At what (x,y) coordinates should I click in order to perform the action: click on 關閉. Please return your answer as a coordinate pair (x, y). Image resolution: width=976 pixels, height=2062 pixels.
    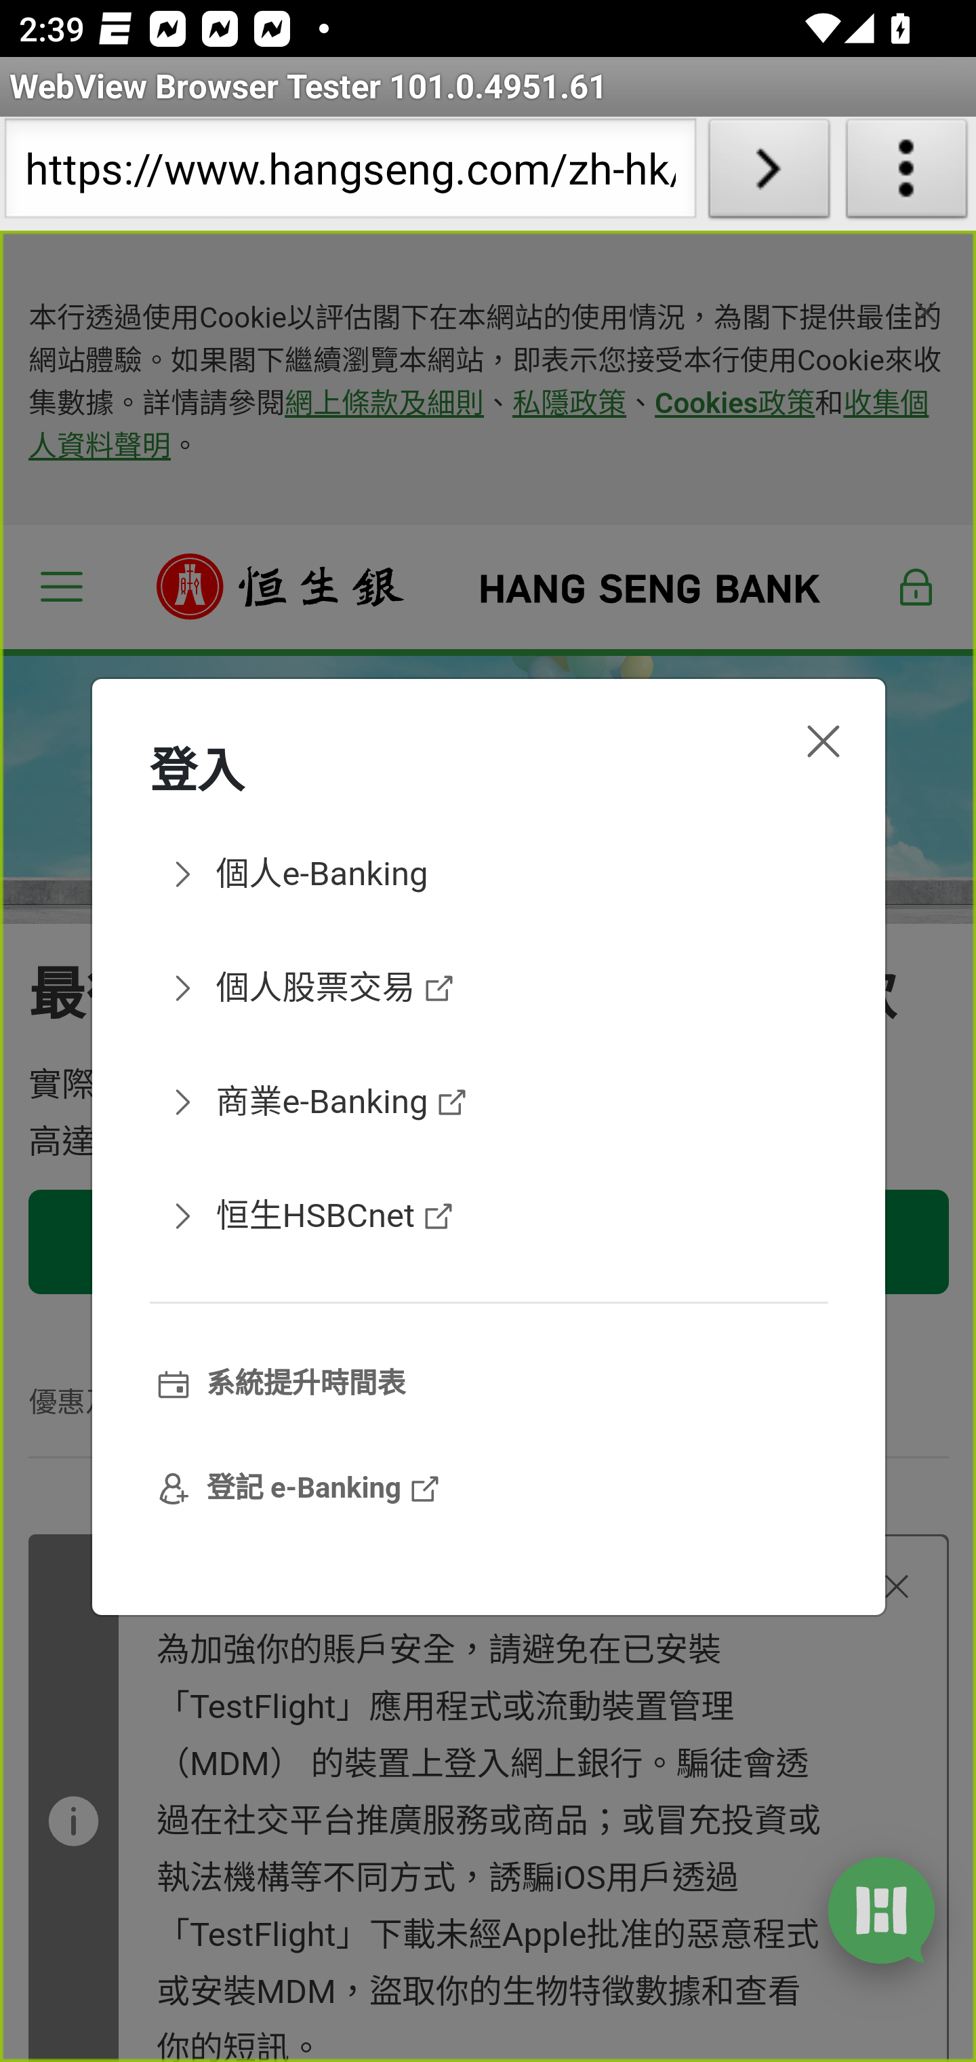
    Looking at the image, I should click on (823, 741).